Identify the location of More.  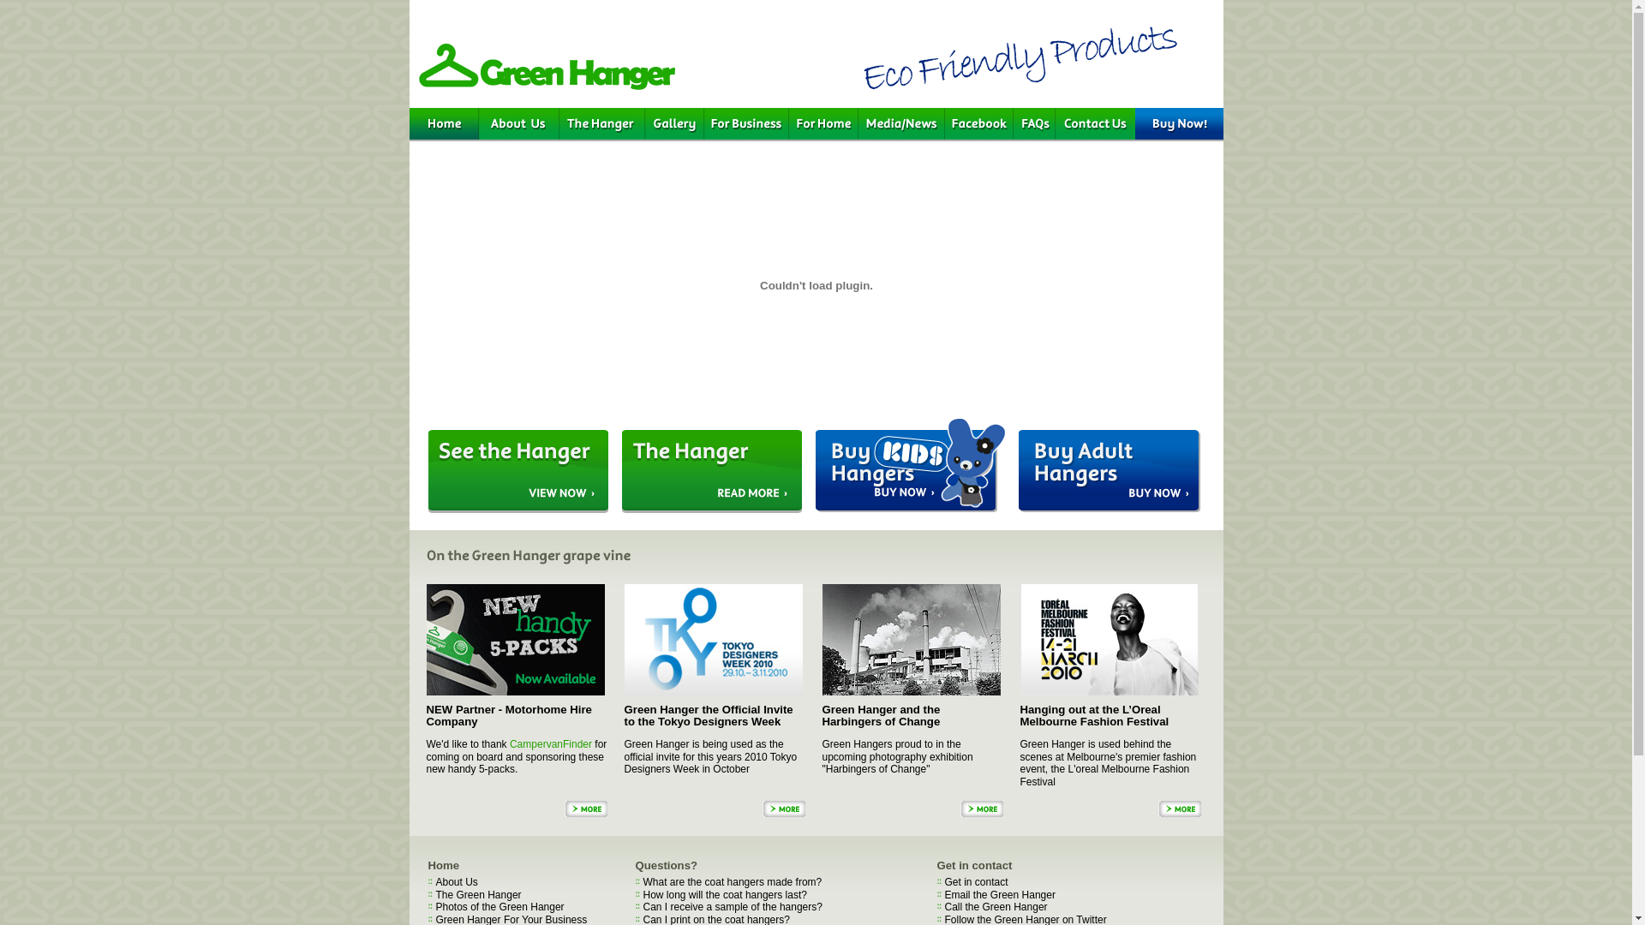
(585, 809).